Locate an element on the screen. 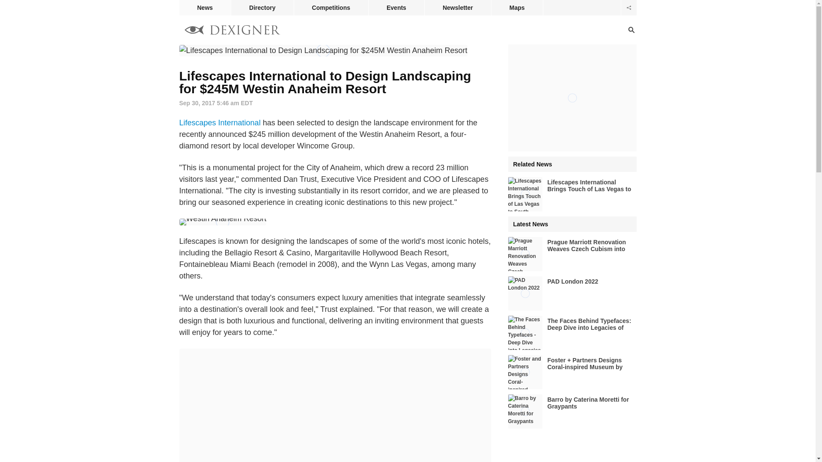 Image resolution: width=822 pixels, height=462 pixels. Directory is located at coordinates (262, 8).